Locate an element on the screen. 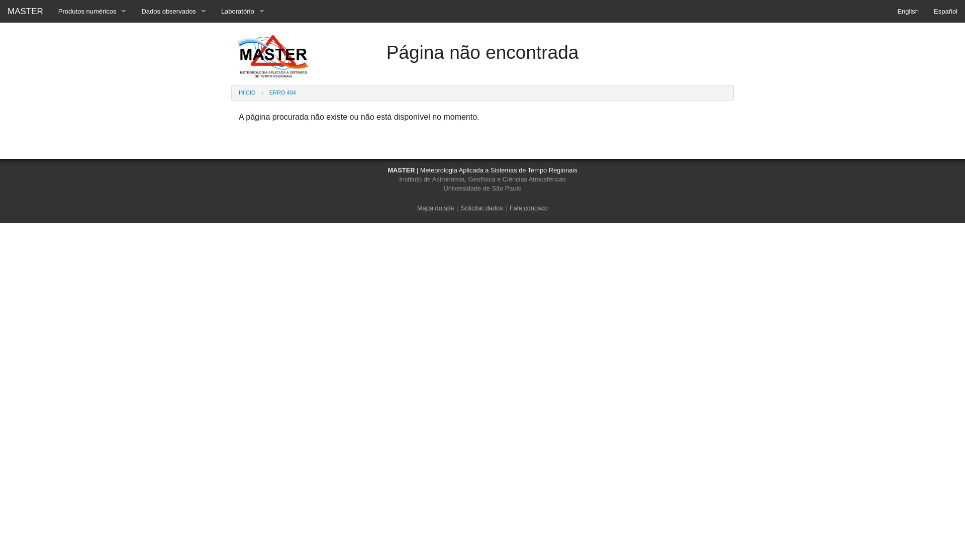 The height and width of the screenshot is (543, 965). Solicitar dados is located at coordinates (243, 147).